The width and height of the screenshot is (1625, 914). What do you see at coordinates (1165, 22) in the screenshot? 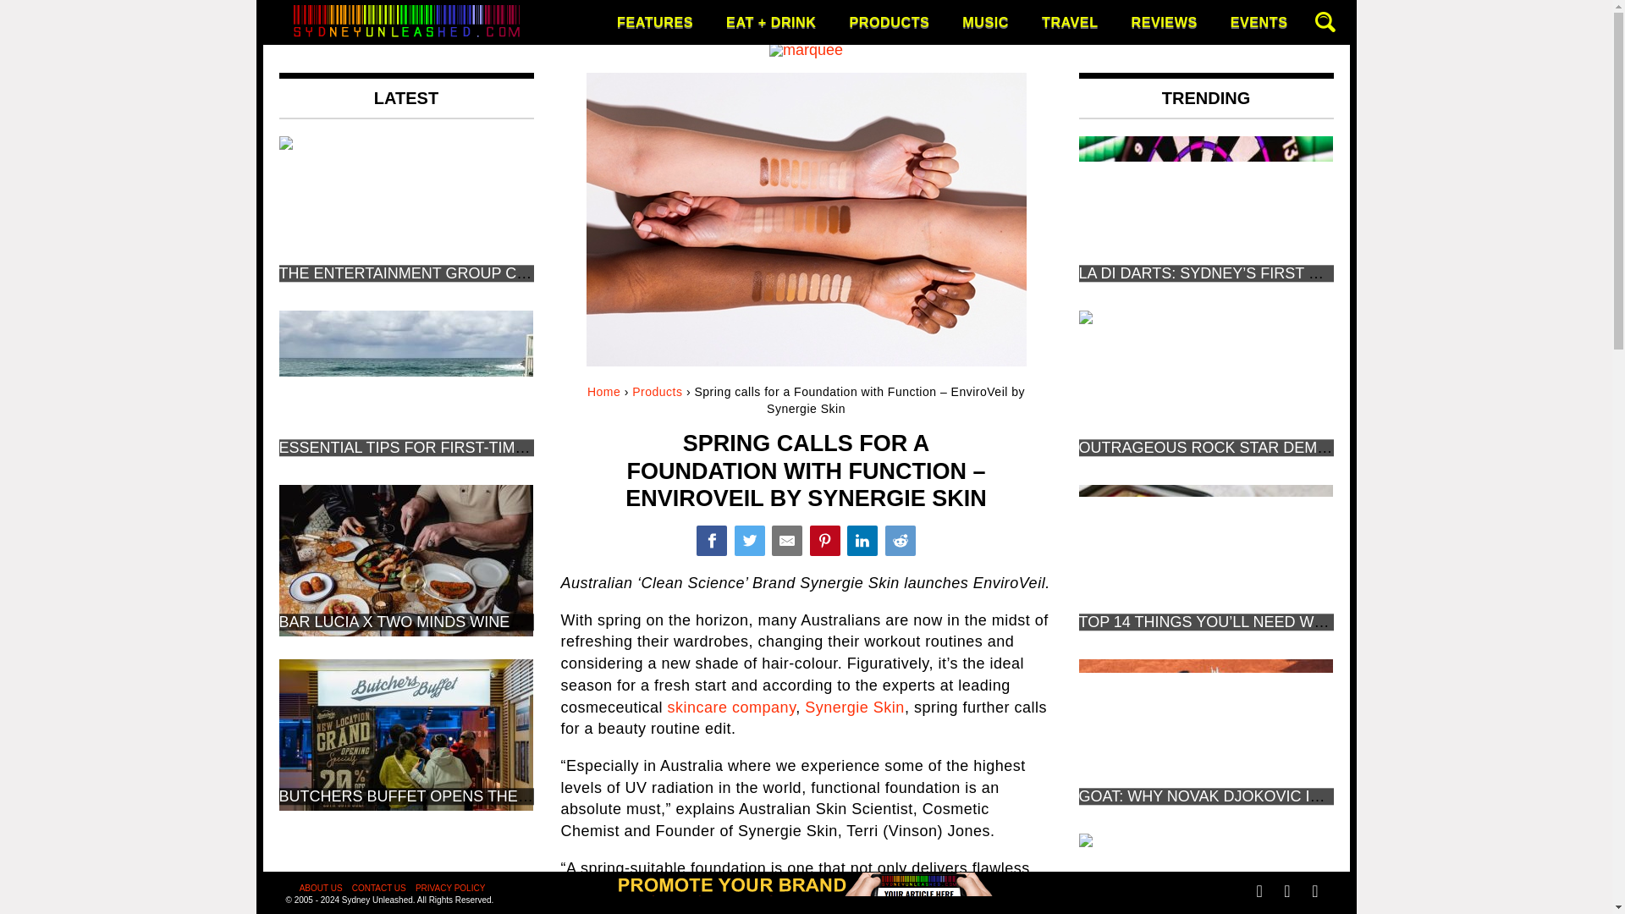
I see `REVIEWS` at bounding box center [1165, 22].